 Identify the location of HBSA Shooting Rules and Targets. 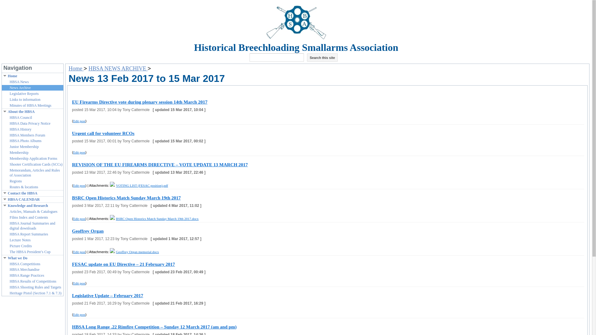
(36, 288).